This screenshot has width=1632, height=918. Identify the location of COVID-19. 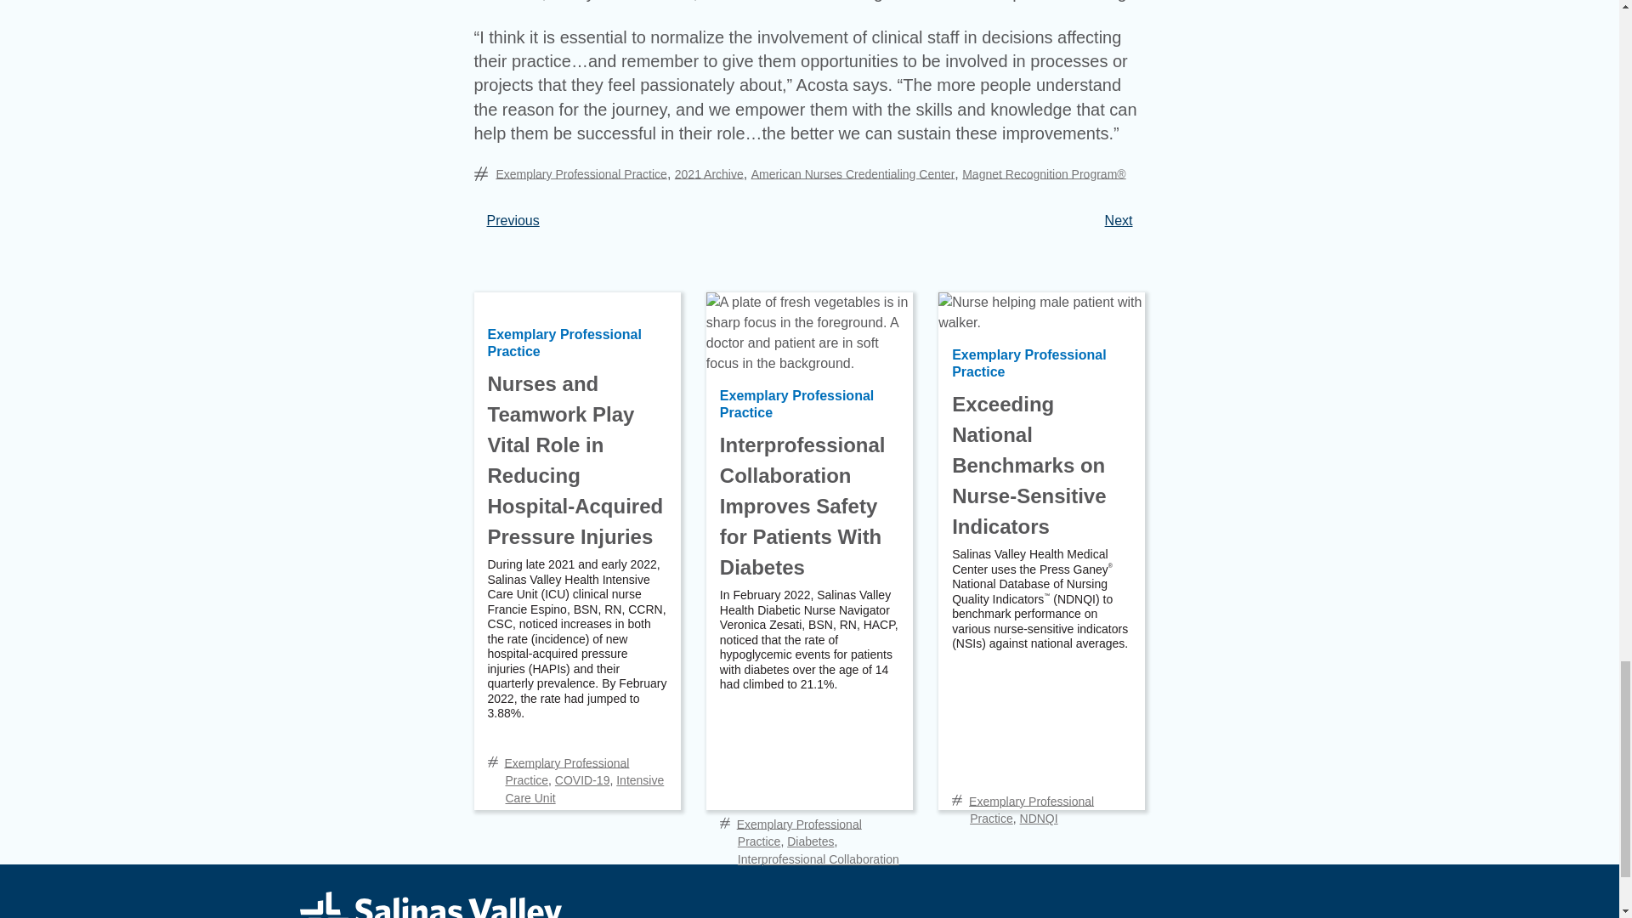
(582, 780).